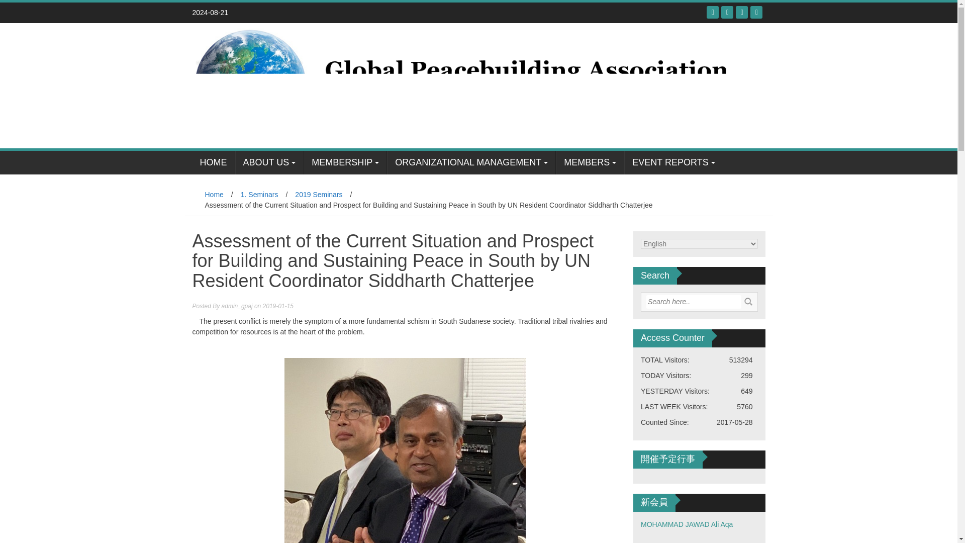 This screenshot has height=543, width=965. Describe the element at coordinates (694, 302) in the screenshot. I see `Search here..` at that location.